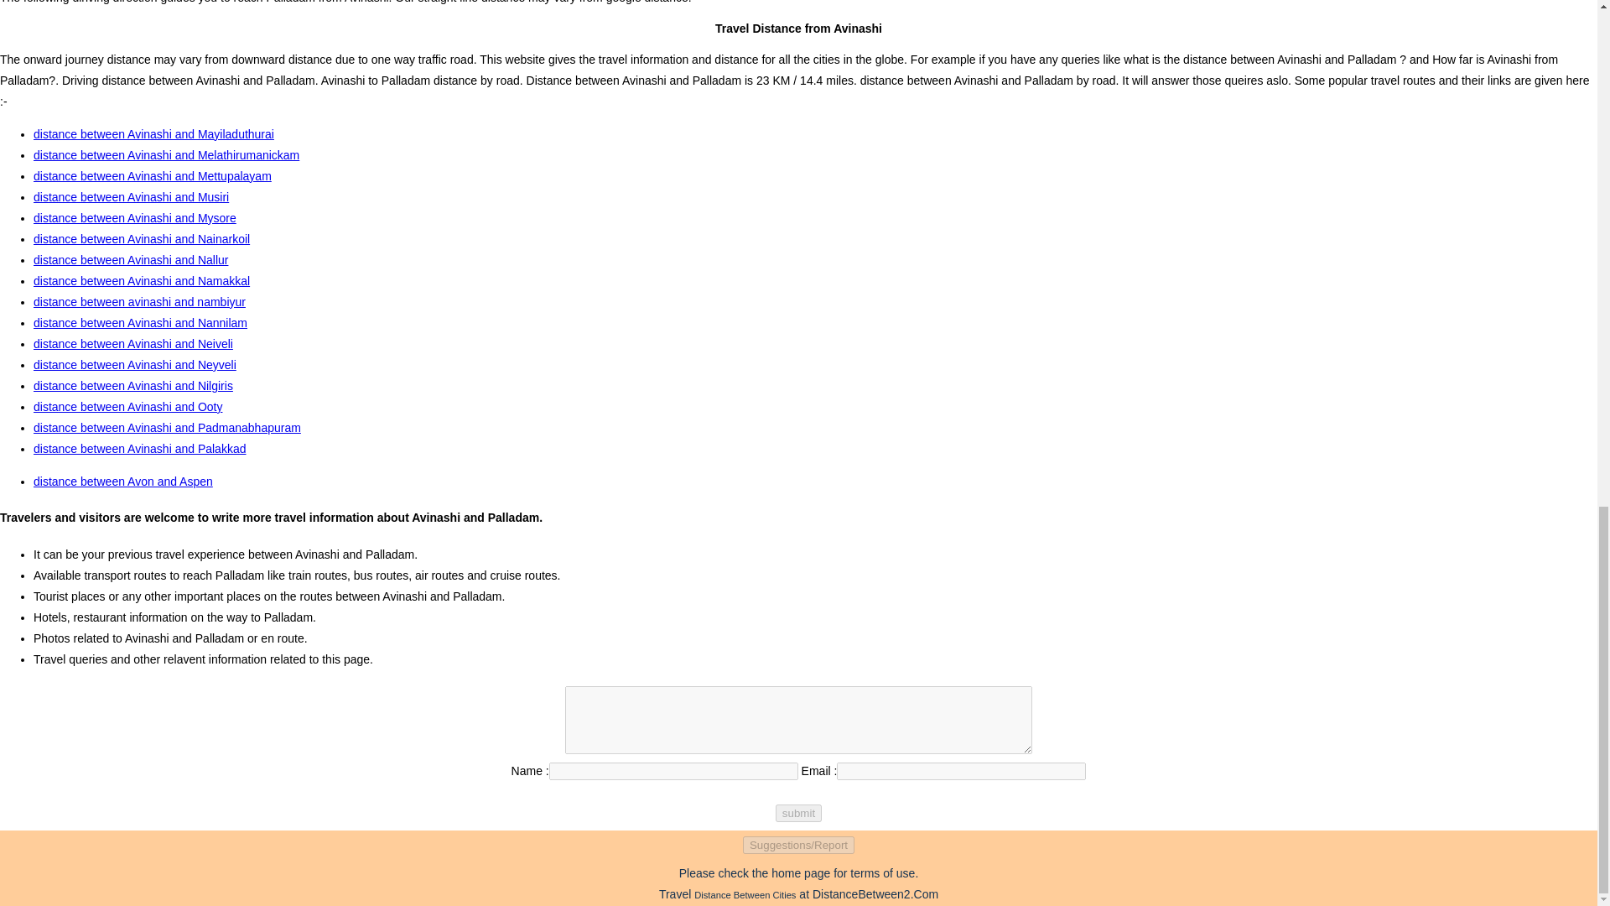 The height and width of the screenshot is (906, 1610). I want to click on distance between Avinashi and Neyveli, so click(135, 364).